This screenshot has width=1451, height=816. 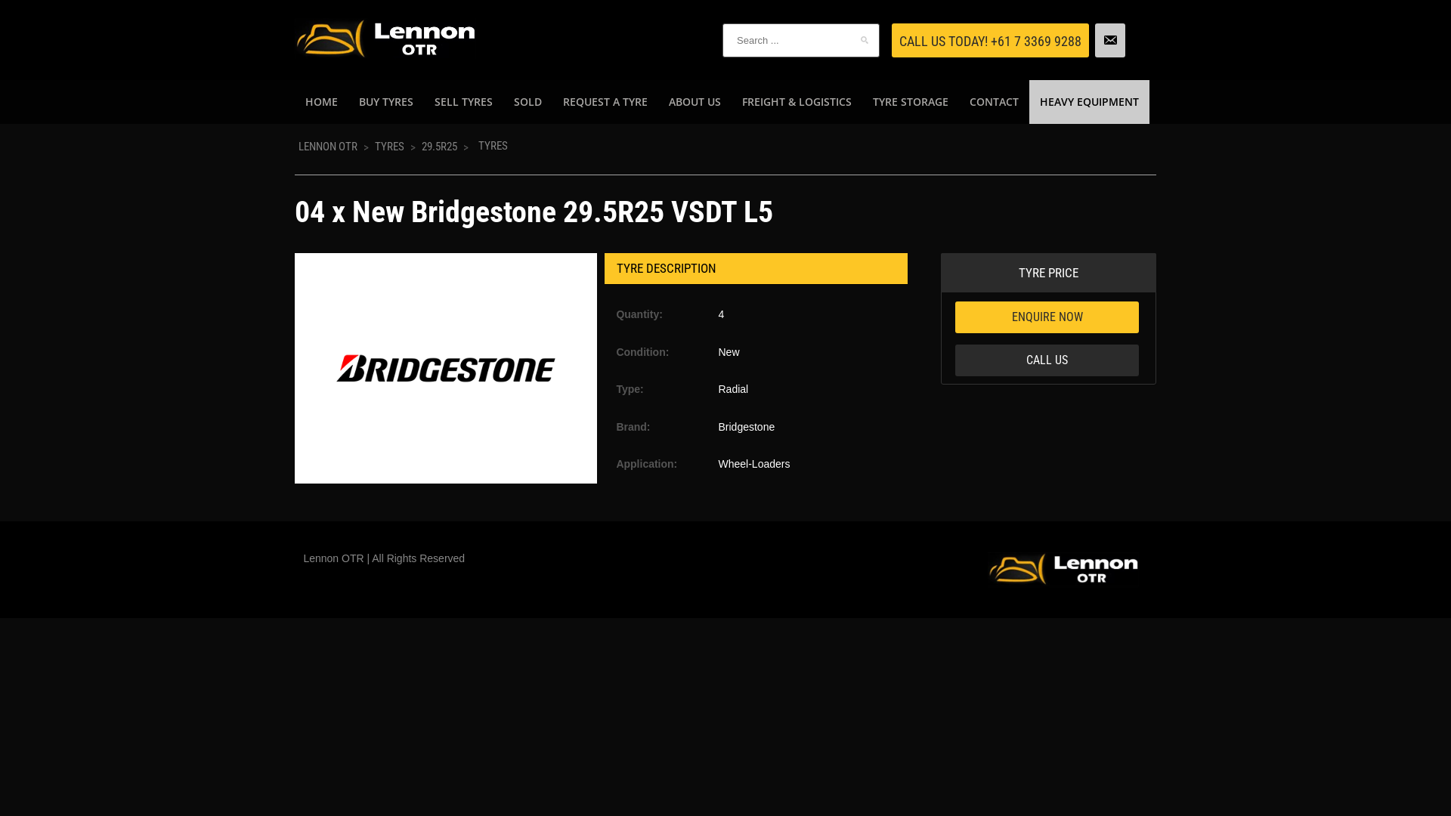 I want to click on CONTACT, so click(x=995, y=102).